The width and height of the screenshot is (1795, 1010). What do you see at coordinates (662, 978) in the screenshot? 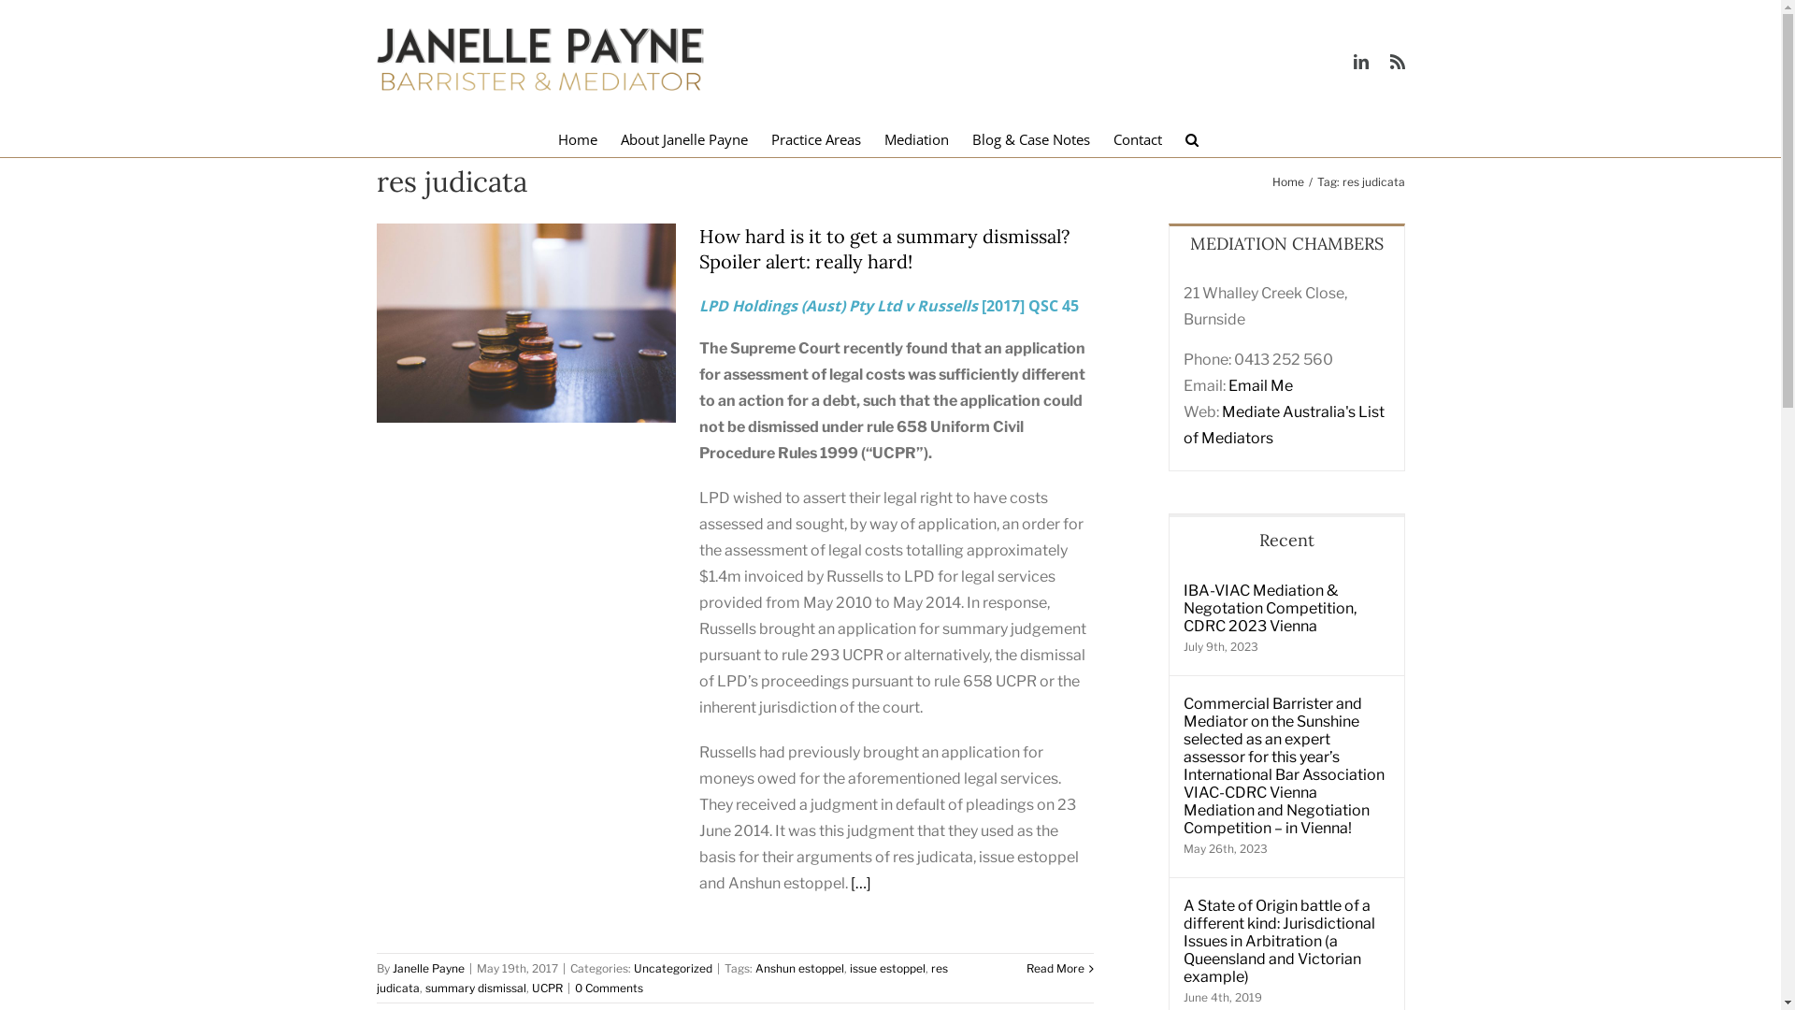
I see `res judicata` at bounding box center [662, 978].